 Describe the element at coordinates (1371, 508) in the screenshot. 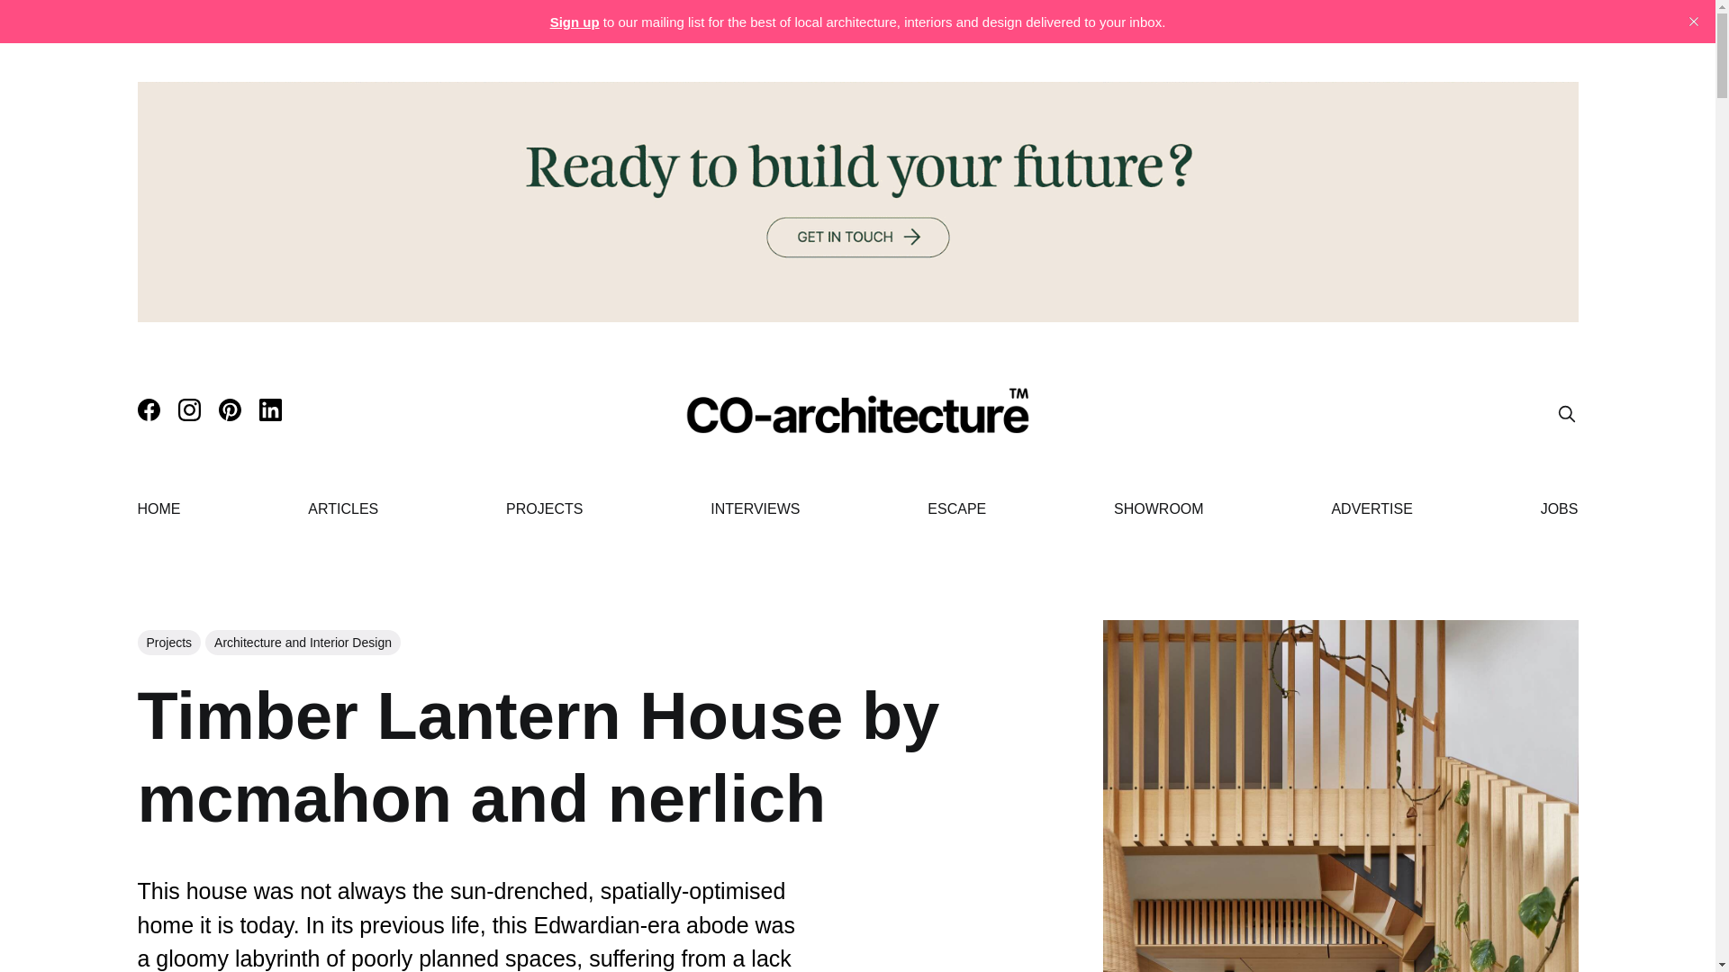

I see `ADVERTISE` at that location.